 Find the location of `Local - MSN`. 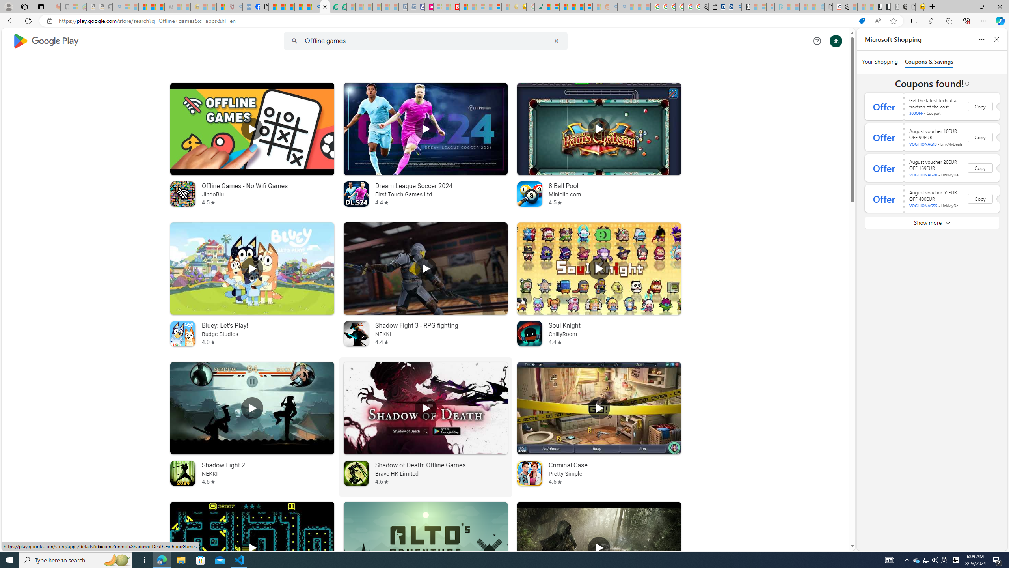

Local - MSN is located at coordinates (221, 7).